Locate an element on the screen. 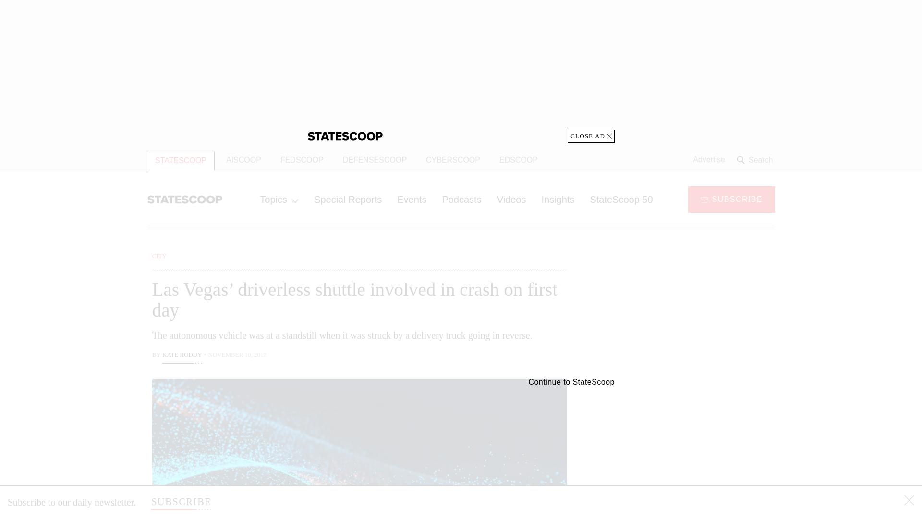  3rd party ad content is located at coordinates (698, 311).